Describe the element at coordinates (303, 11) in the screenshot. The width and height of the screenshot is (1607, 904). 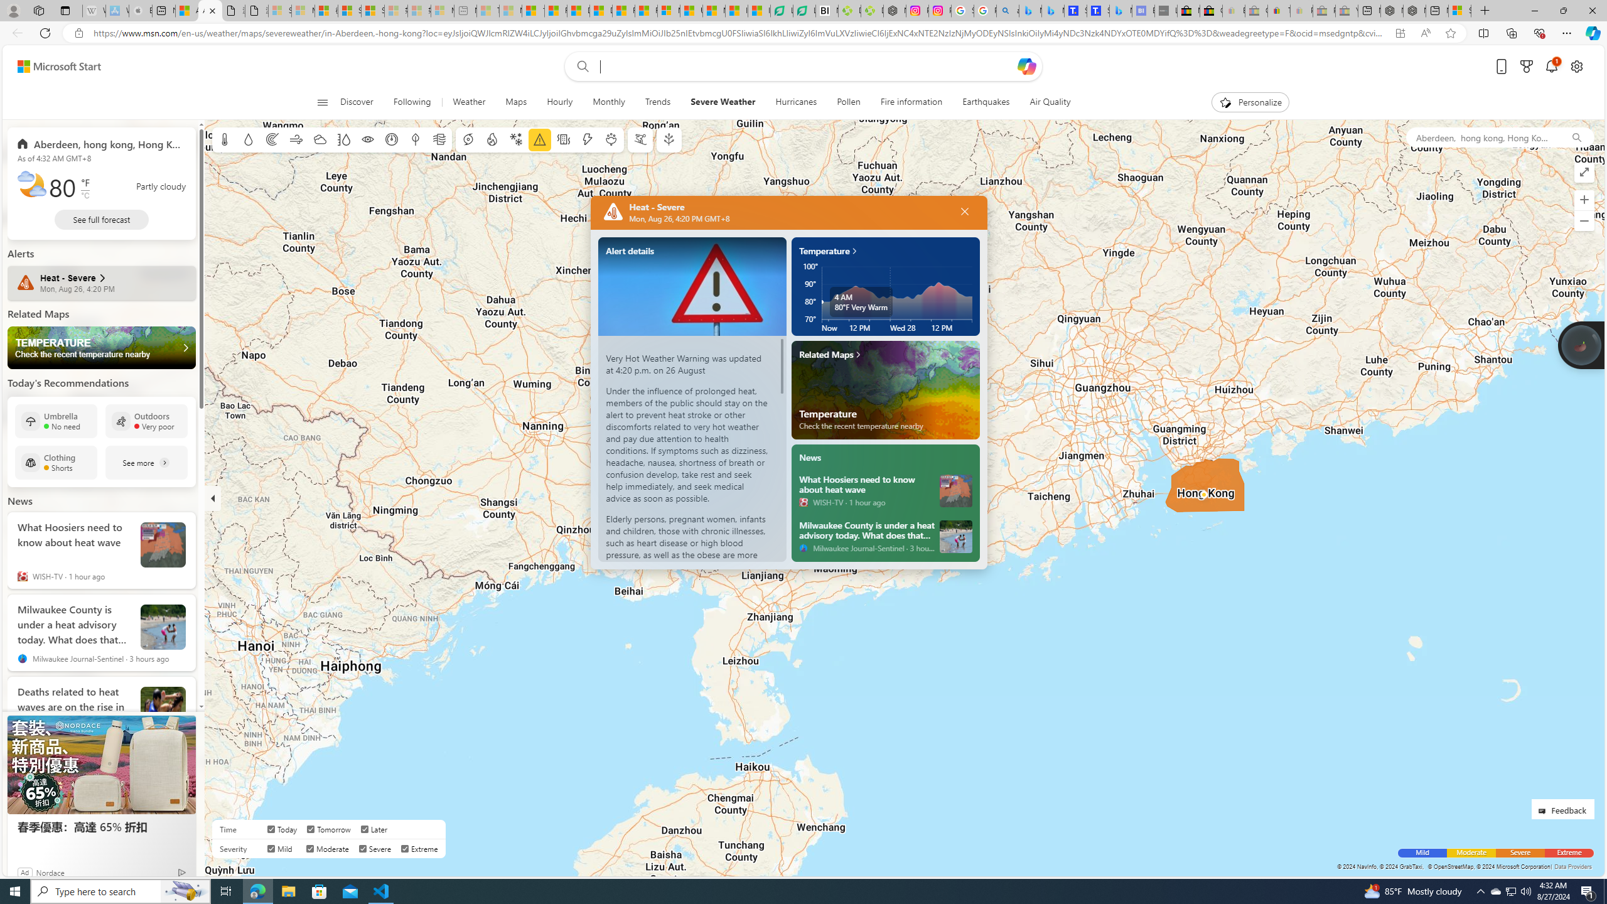
I see `Microsoft Services Agreement - Sleeping` at that location.